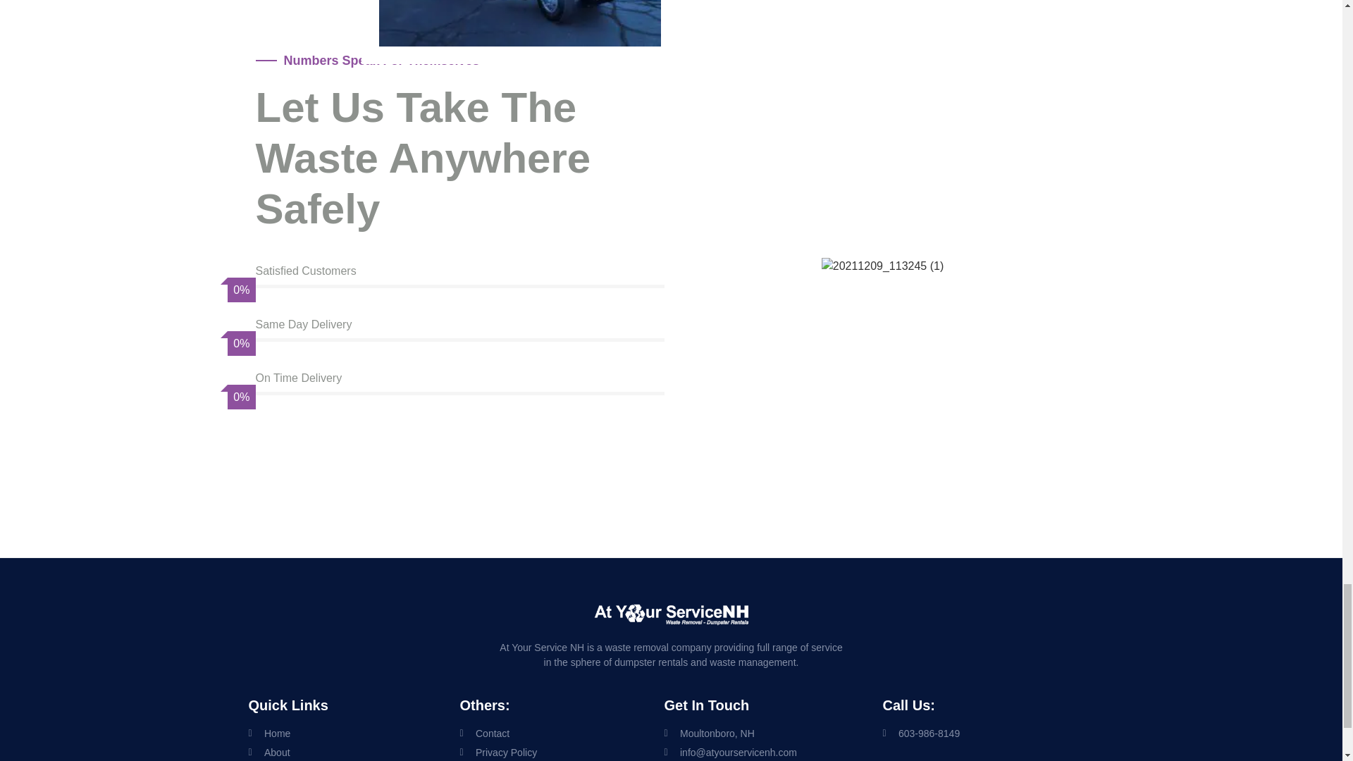  What do you see at coordinates (562, 734) in the screenshot?
I see `Contact` at bounding box center [562, 734].